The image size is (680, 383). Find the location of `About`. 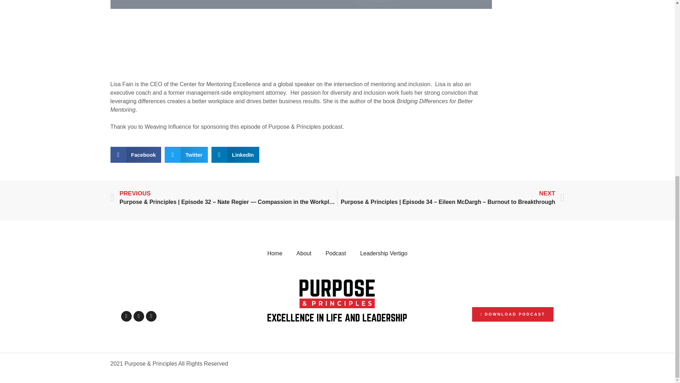

About is located at coordinates (304, 253).